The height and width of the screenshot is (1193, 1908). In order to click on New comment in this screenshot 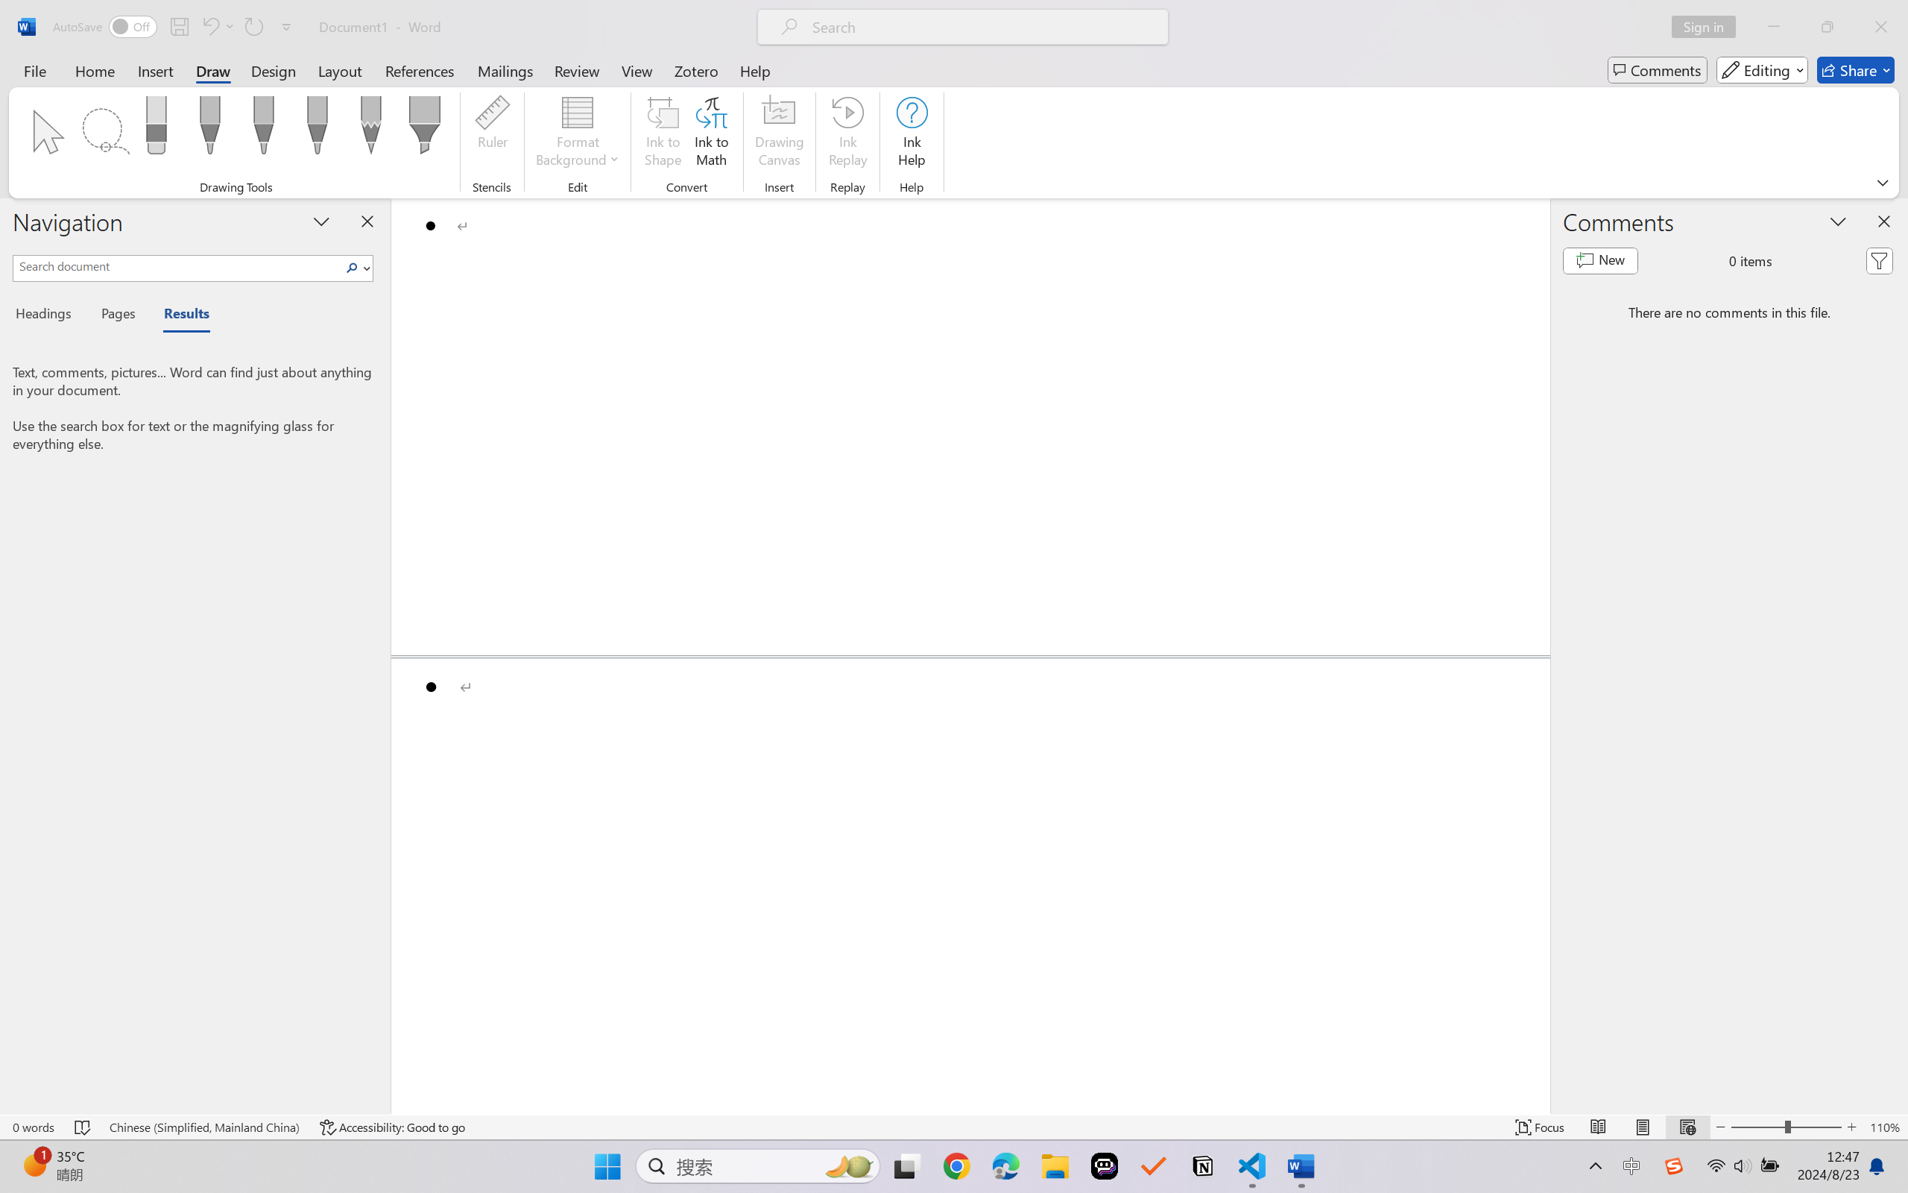, I will do `click(1601, 261)`.